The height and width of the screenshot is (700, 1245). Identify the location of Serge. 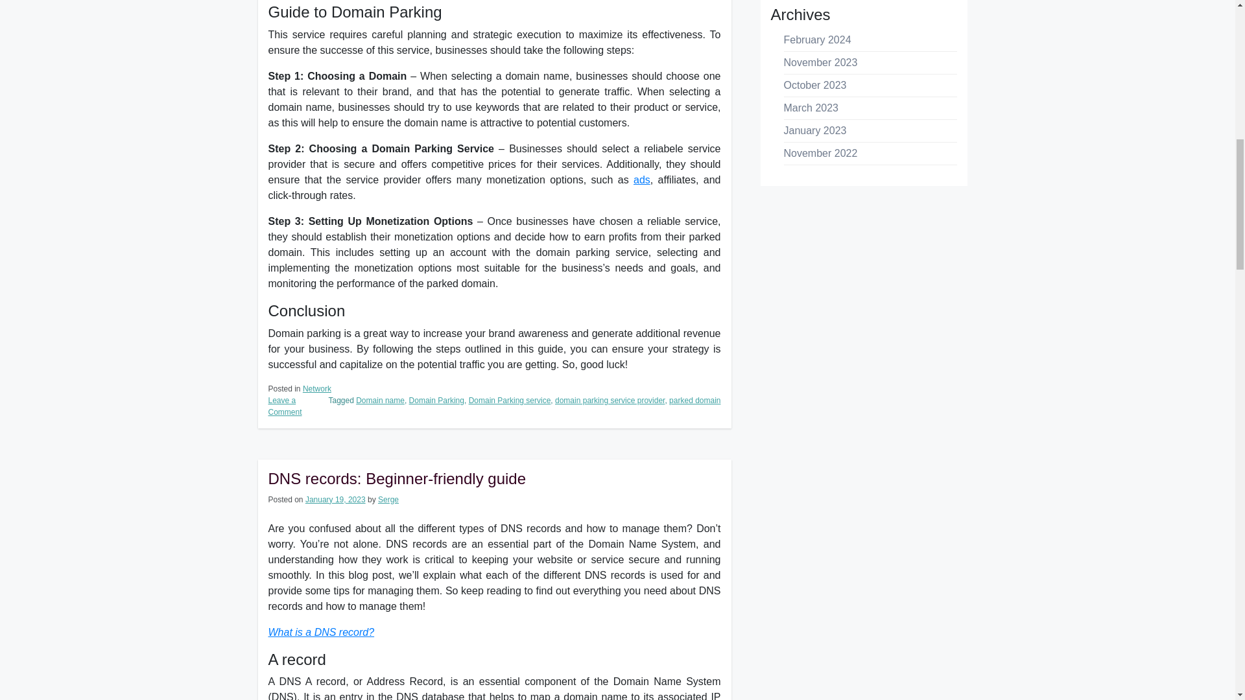
(388, 499).